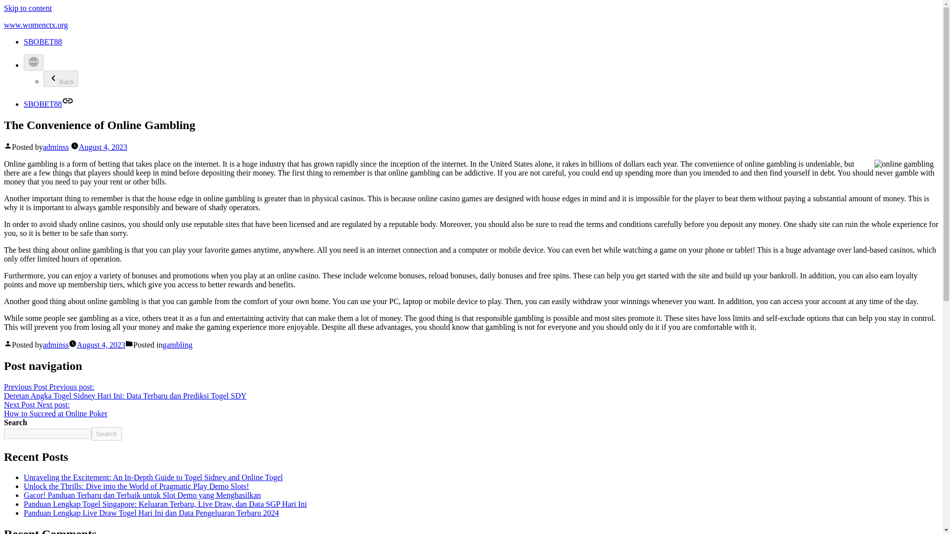 The width and height of the screenshot is (950, 534). Describe the element at coordinates (101, 345) in the screenshot. I see `adminss` at that location.